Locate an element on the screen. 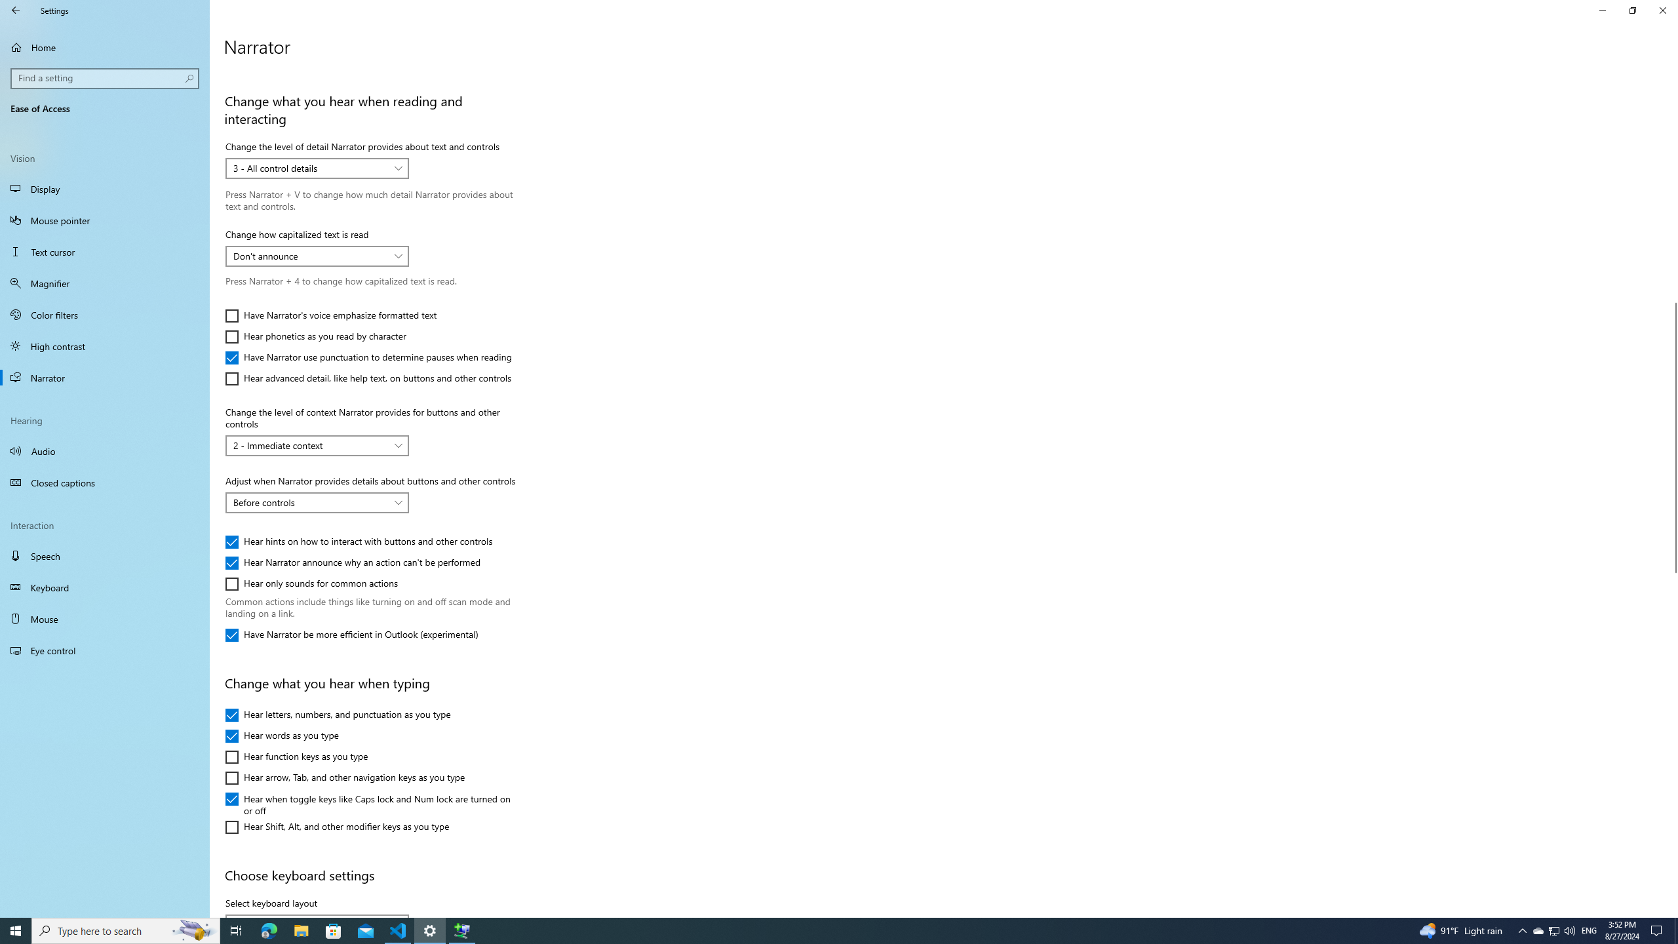  Keyboard is located at coordinates (105, 587).